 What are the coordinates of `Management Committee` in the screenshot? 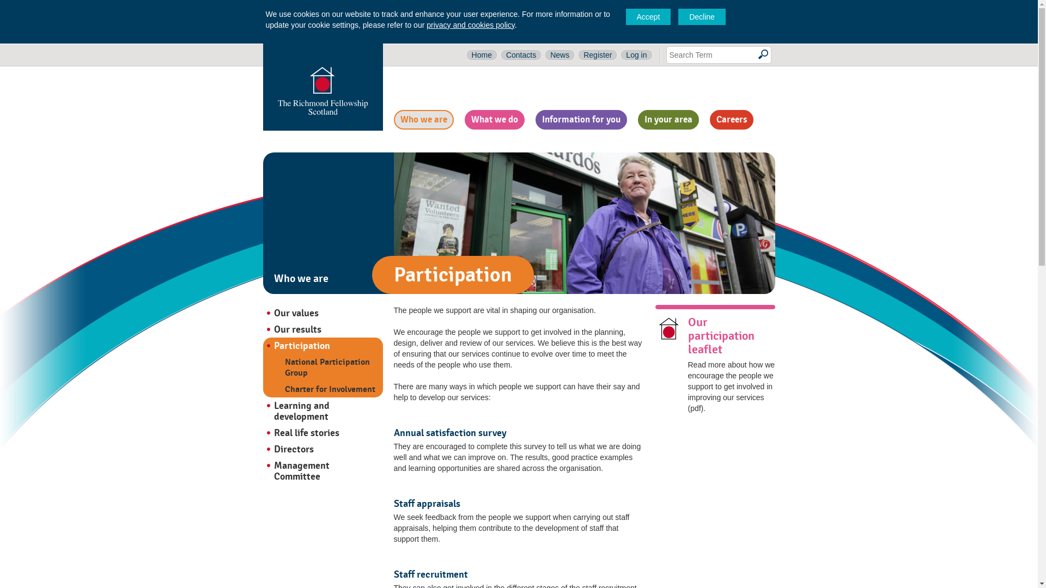 It's located at (323, 470).